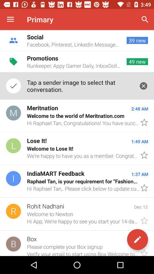 This screenshot has width=154, height=274. Describe the element at coordinates (80, 86) in the screenshot. I see `launch tap a sender` at that location.